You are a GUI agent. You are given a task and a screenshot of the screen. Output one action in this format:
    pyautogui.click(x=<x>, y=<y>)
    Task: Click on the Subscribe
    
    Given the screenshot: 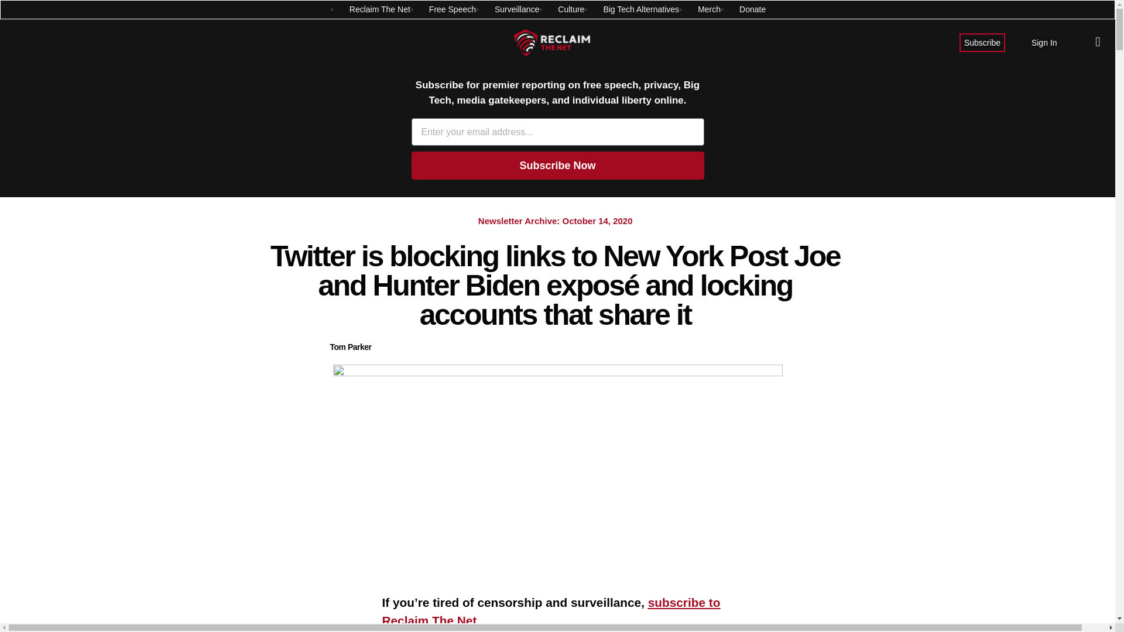 What is the action you would take?
    pyautogui.click(x=982, y=42)
    